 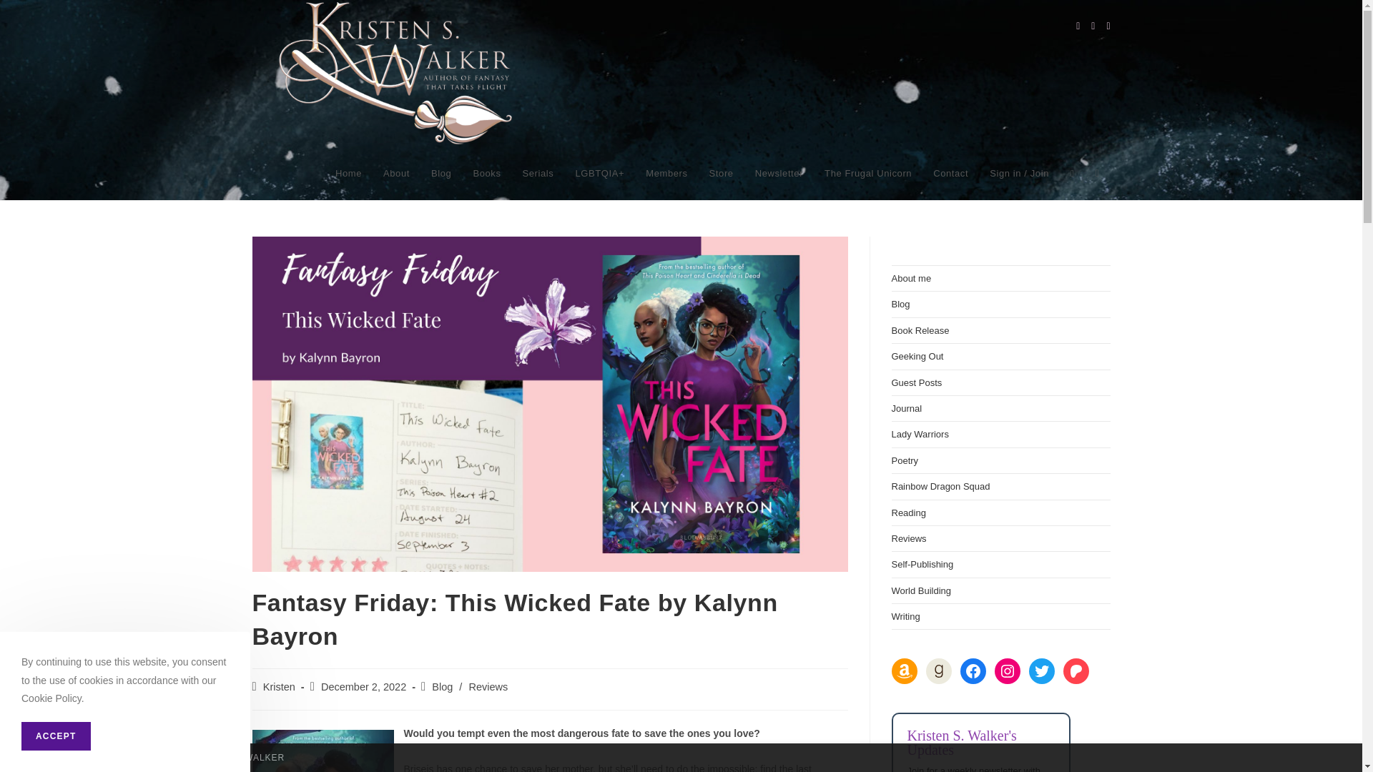 What do you see at coordinates (779, 173) in the screenshot?
I see `Newsletter` at bounding box center [779, 173].